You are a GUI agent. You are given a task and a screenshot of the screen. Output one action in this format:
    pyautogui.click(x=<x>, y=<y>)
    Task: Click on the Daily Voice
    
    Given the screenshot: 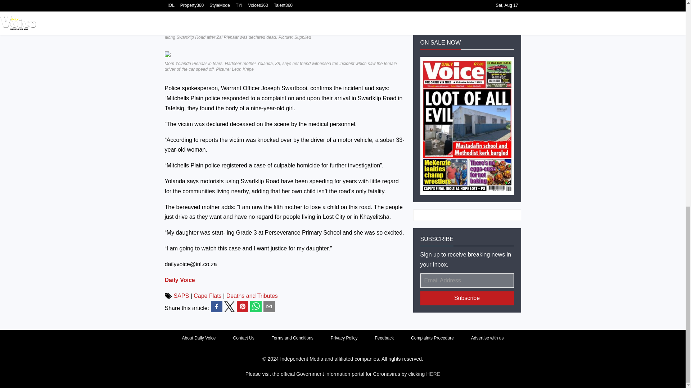 What is the action you would take?
    pyautogui.click(x=180, y=280)
    